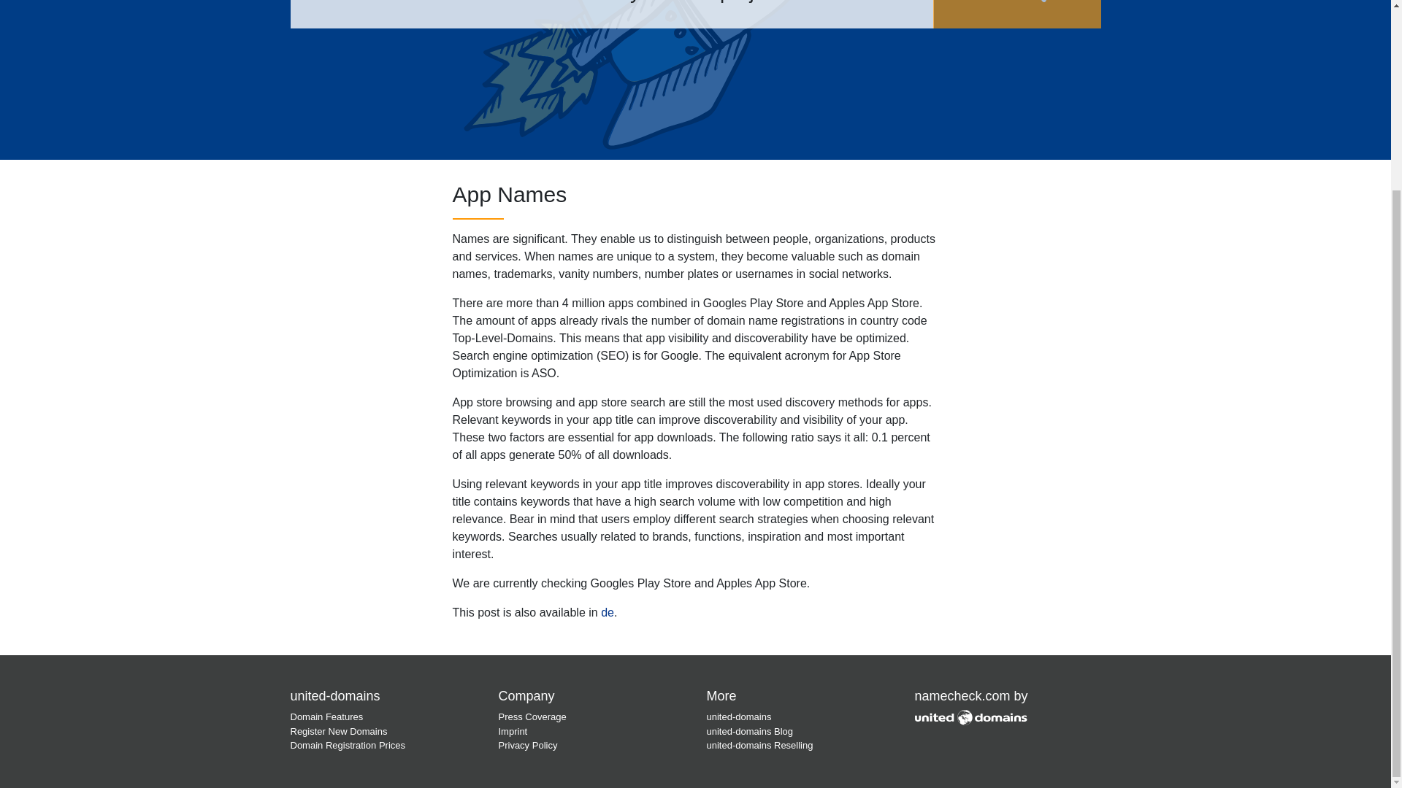  Describe the element at coordinates (759, 746) in the screenshot. I see `united-domains Reselling` at that location.